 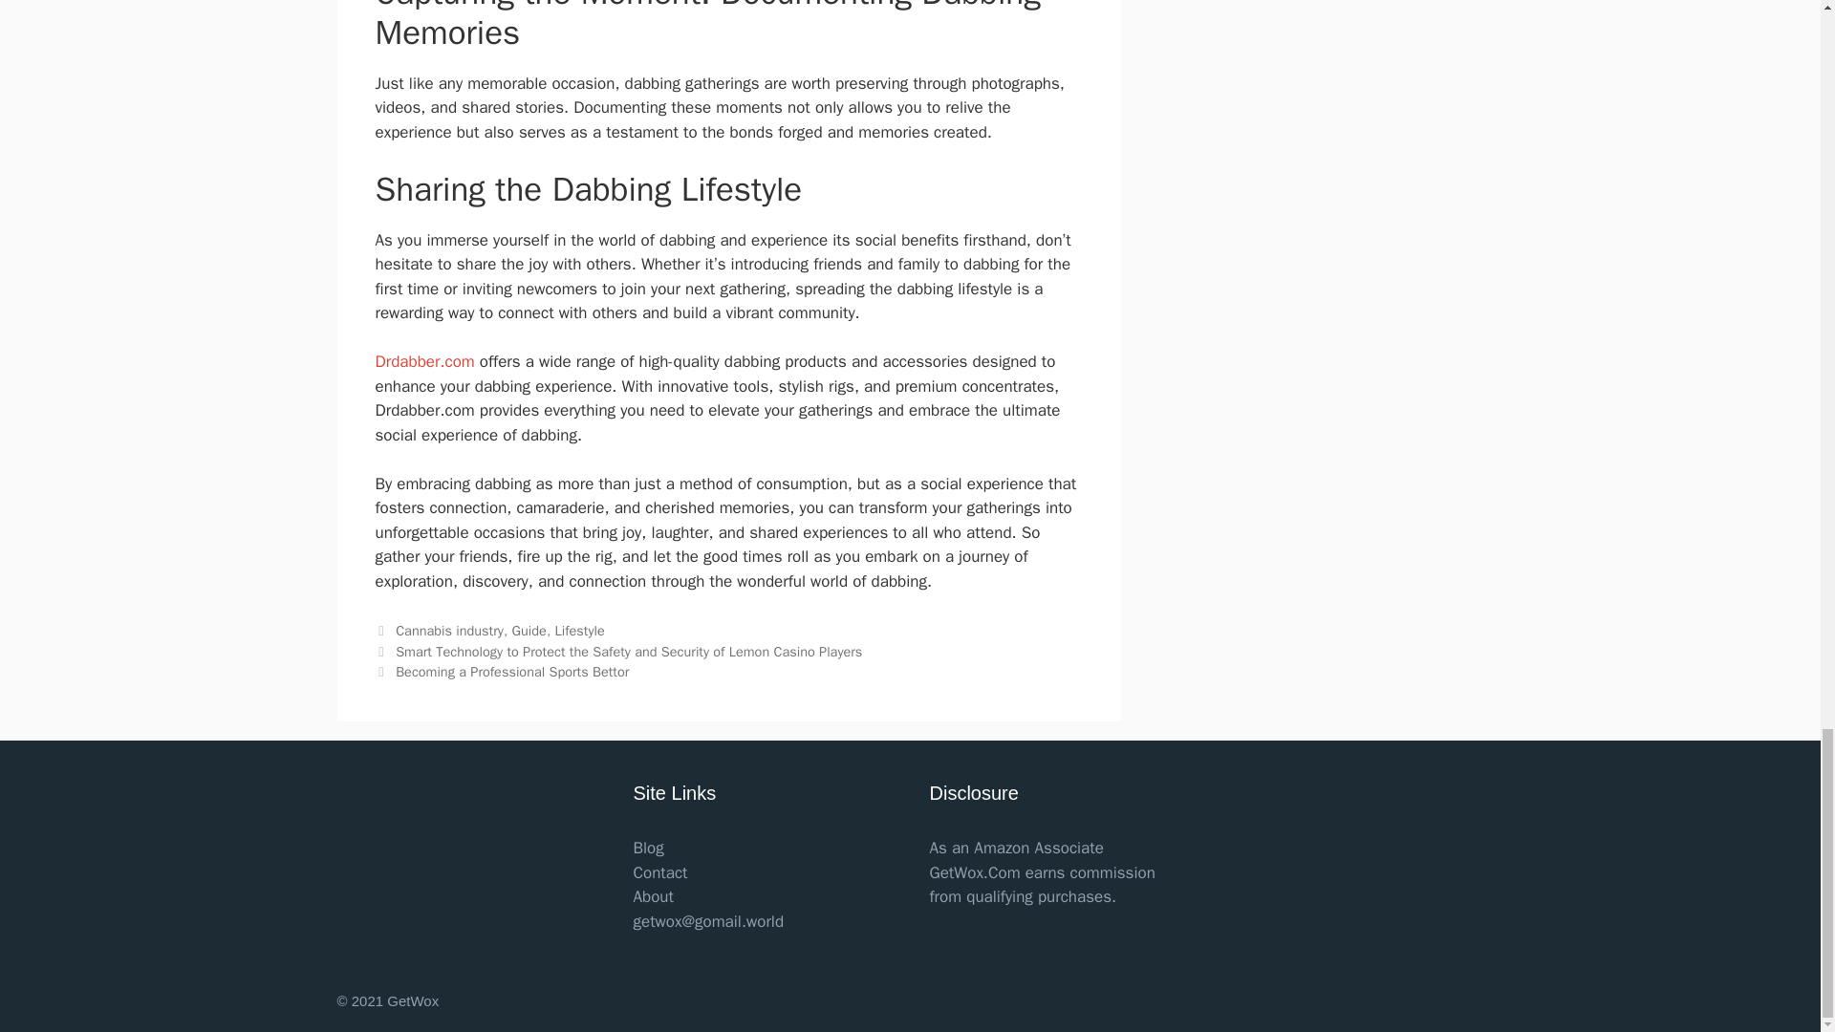 What do you see at coordinates (512, 671) in the screenshot?
I see `Becoming a Professional Sports Bettor` at bounding box center [512, 671].